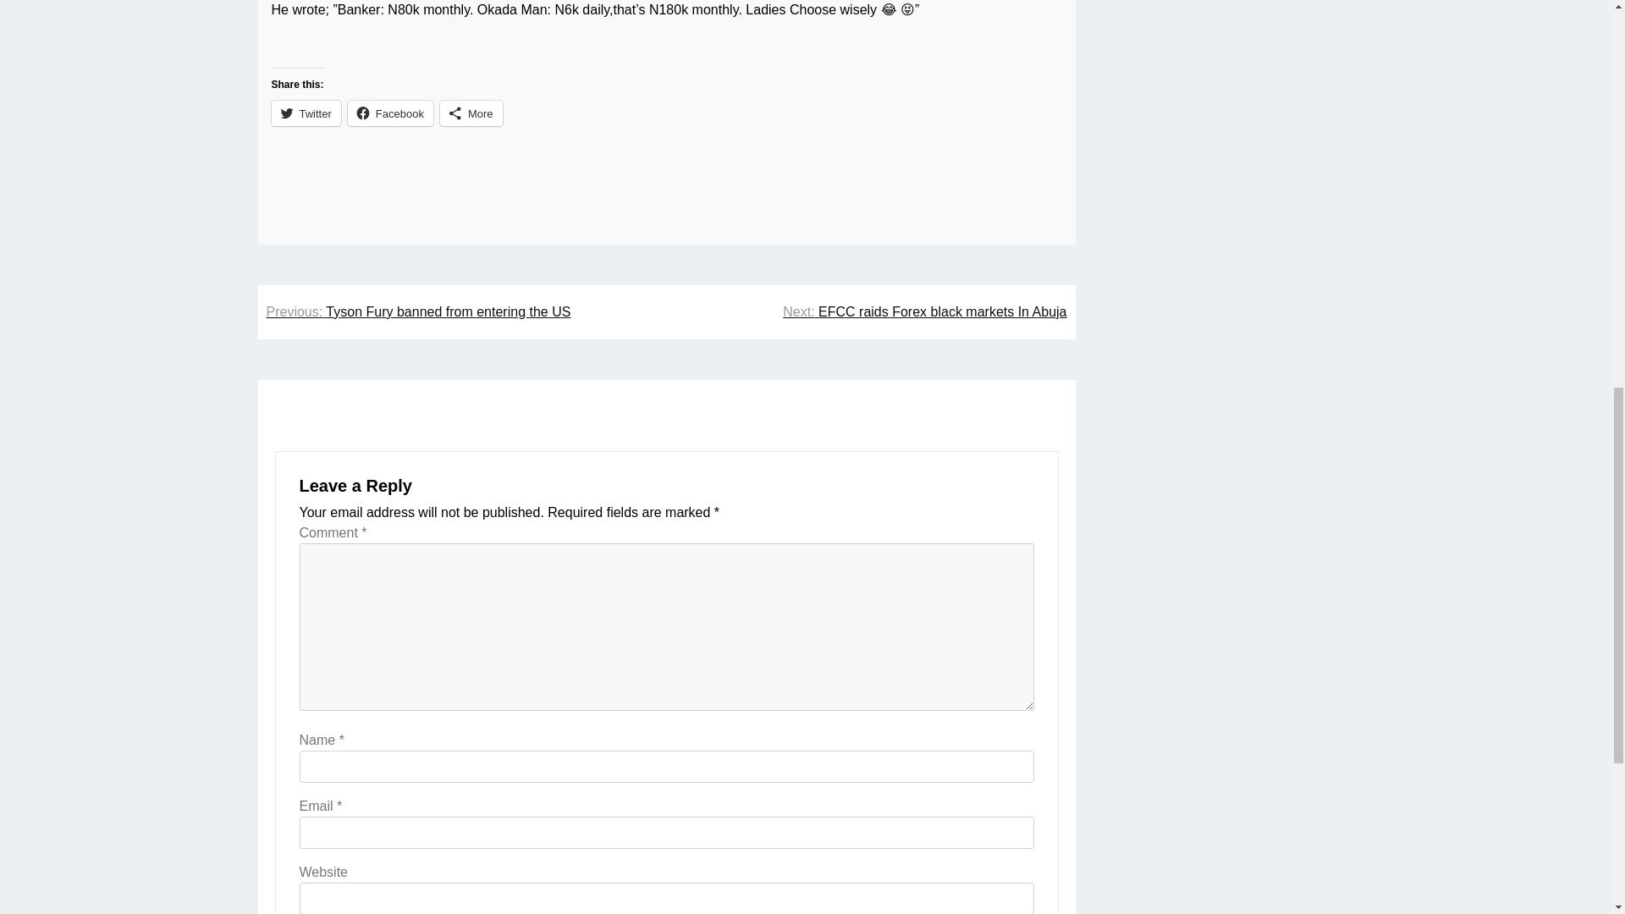  I want to click on Next: EFCC raids Forex black markets In Abuja, so click(924, 312).